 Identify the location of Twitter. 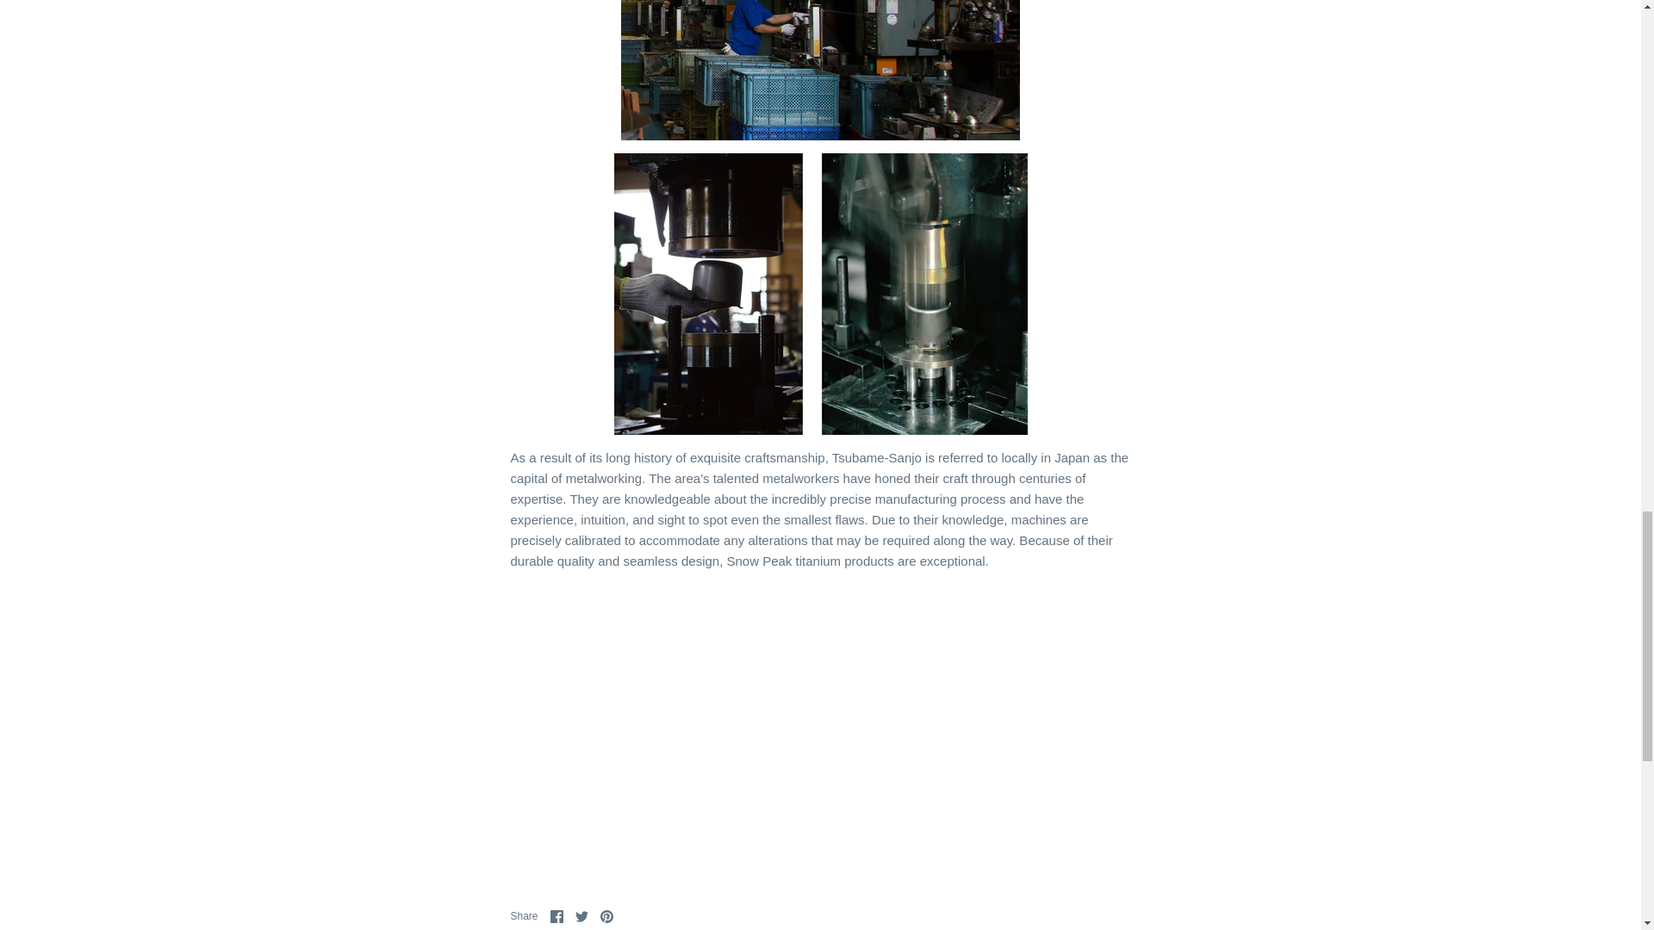
(582, 916).